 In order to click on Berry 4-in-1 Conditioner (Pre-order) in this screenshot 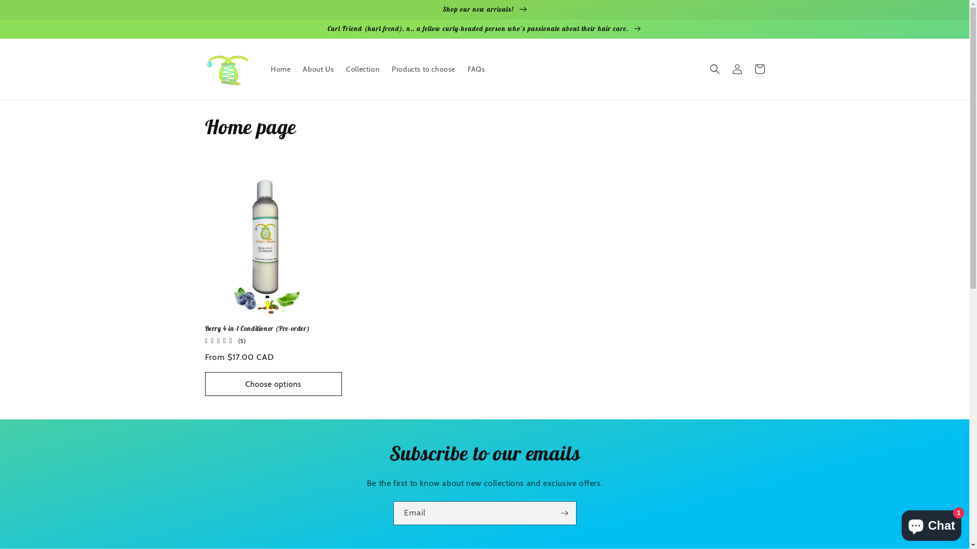, I will do `click(273, 328)`.